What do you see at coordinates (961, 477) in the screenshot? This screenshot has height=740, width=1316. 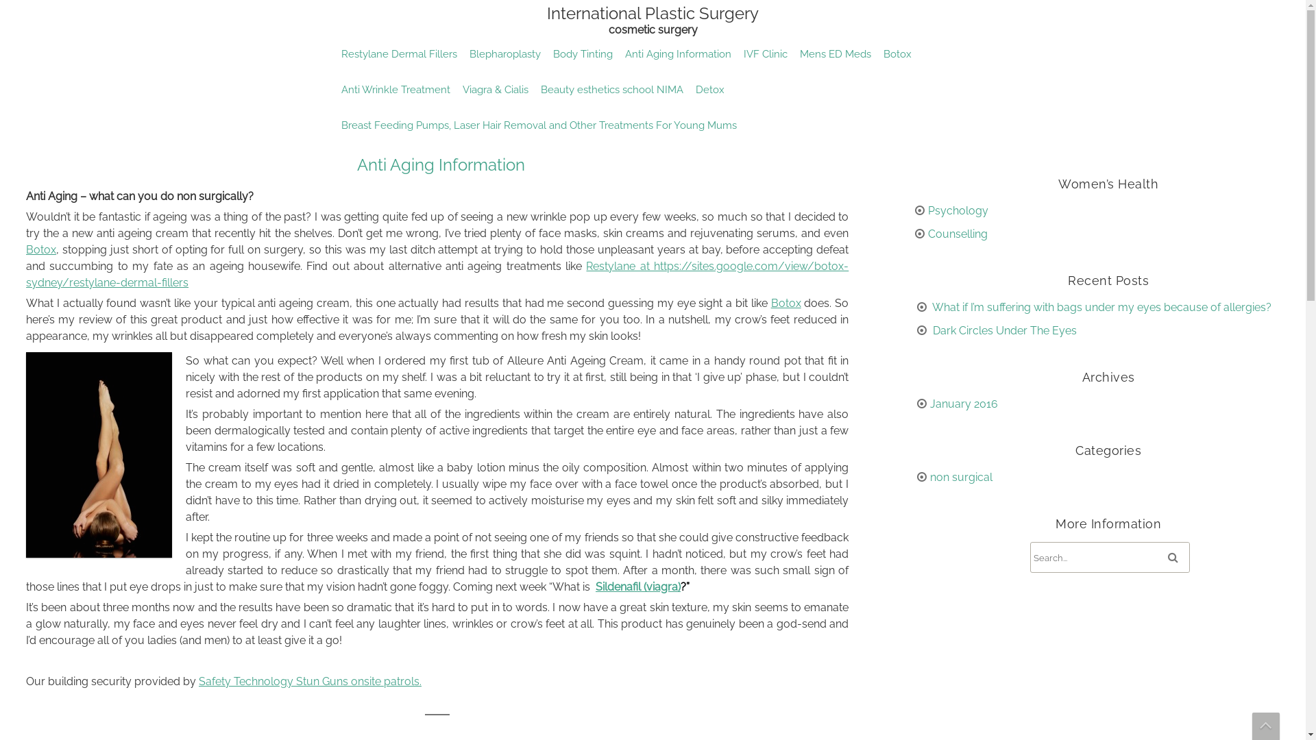 I see `non surgical` at bounding box center [961, 477].